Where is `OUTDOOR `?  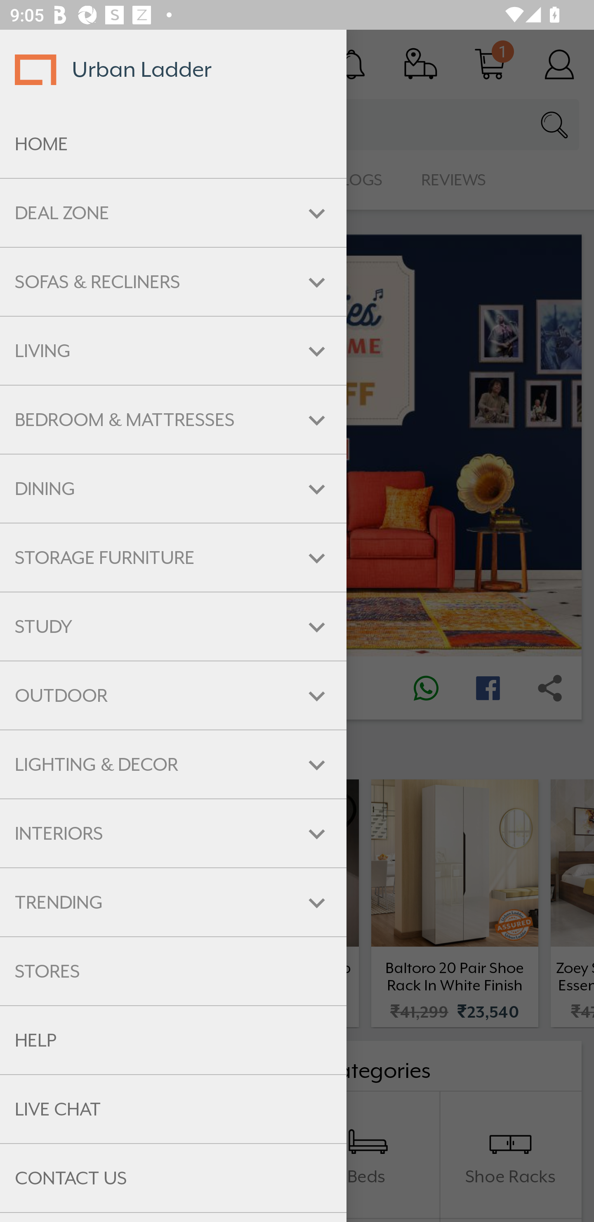
OUTDOOR  is located at coordinates (173, 696).